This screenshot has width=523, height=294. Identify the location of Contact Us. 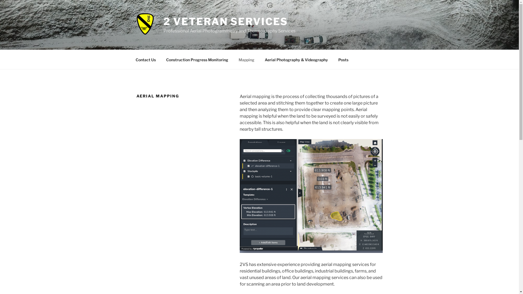
(145, 59).